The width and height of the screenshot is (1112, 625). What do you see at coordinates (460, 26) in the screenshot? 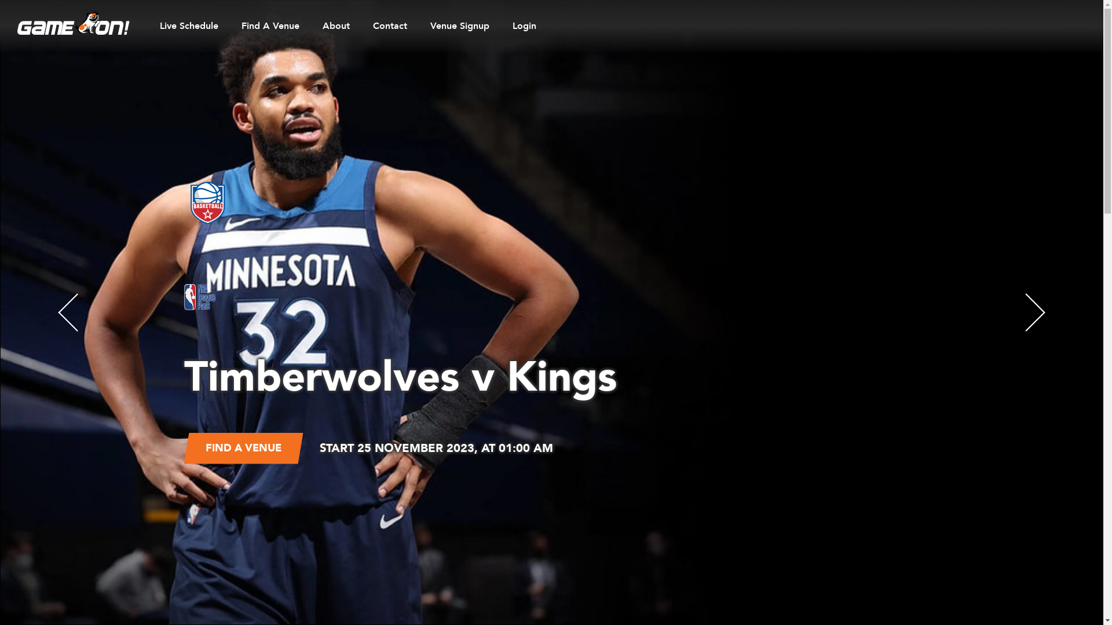
I see `Venue Signup` at bounding box center [460, 26].